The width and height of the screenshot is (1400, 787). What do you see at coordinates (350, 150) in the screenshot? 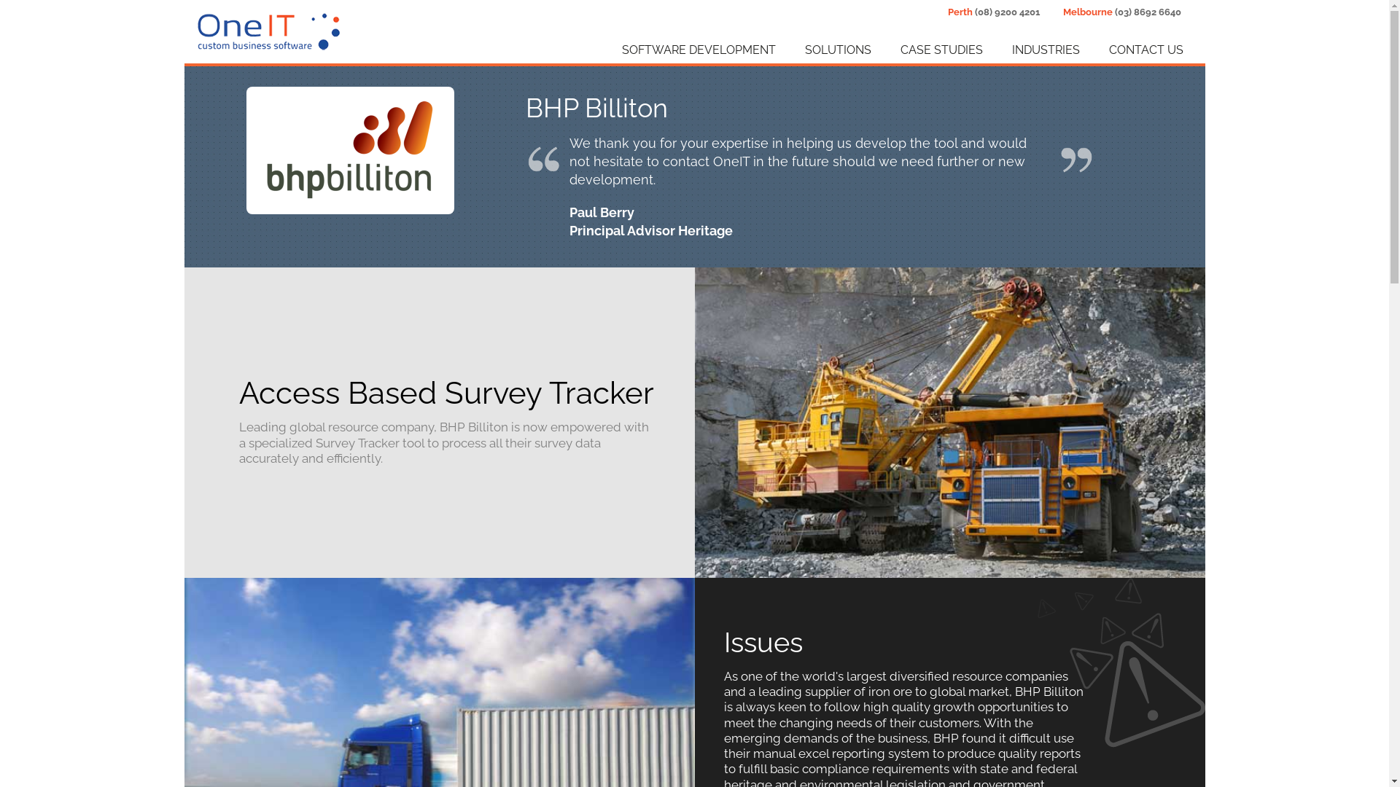
I see `BHP Billiton` at bounding box center [350, 150].